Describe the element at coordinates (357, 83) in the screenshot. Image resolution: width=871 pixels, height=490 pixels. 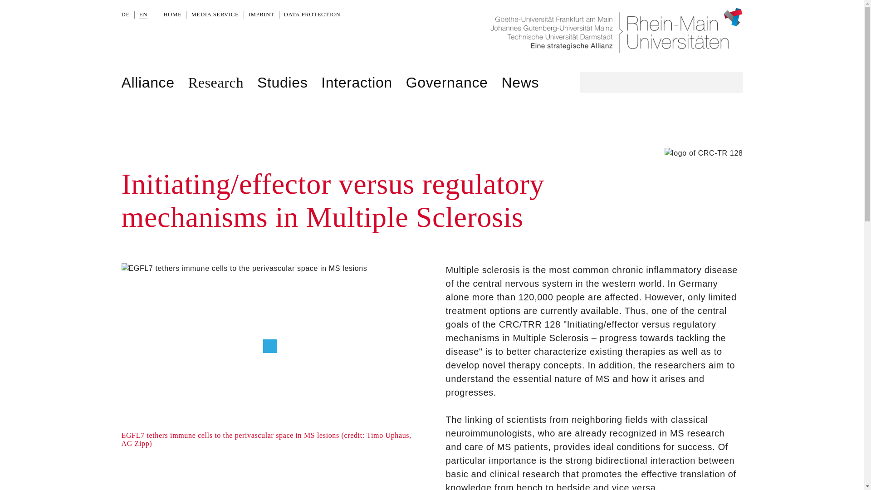
I see `Interaction` at that location.